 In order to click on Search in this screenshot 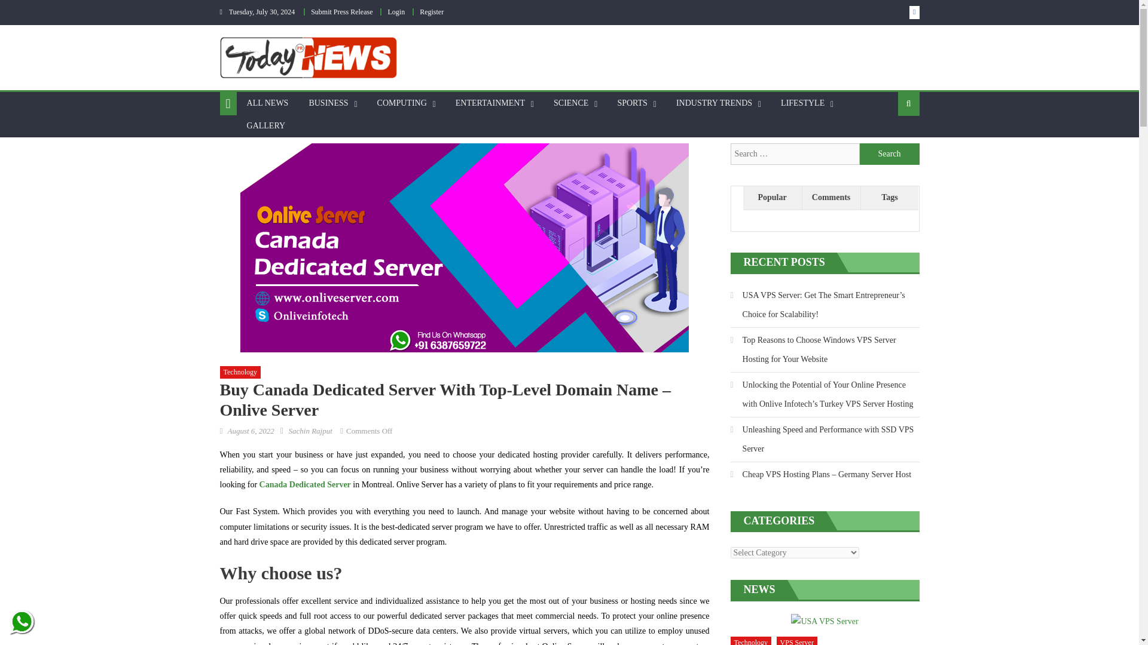, I will do `click(890, 154)`.